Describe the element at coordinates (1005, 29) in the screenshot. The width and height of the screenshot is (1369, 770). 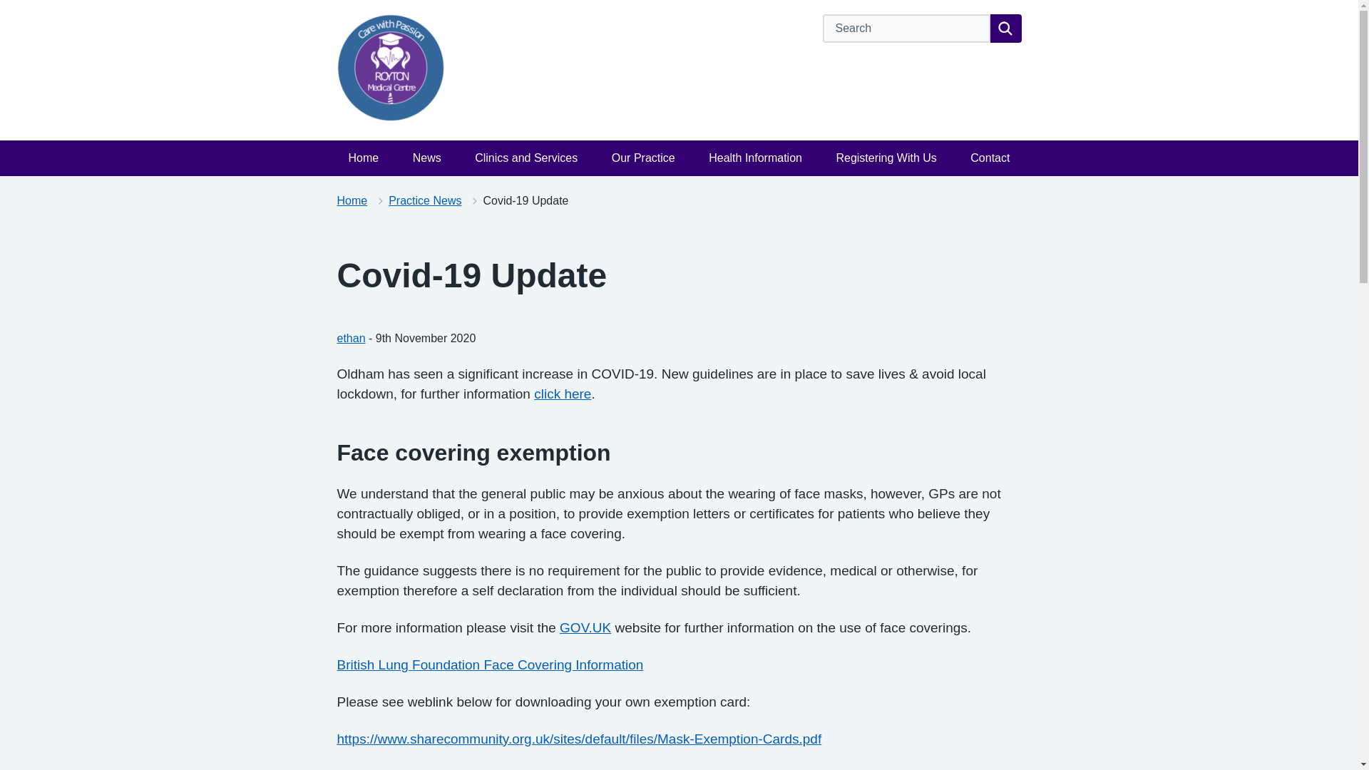
I see `Search` at that location.